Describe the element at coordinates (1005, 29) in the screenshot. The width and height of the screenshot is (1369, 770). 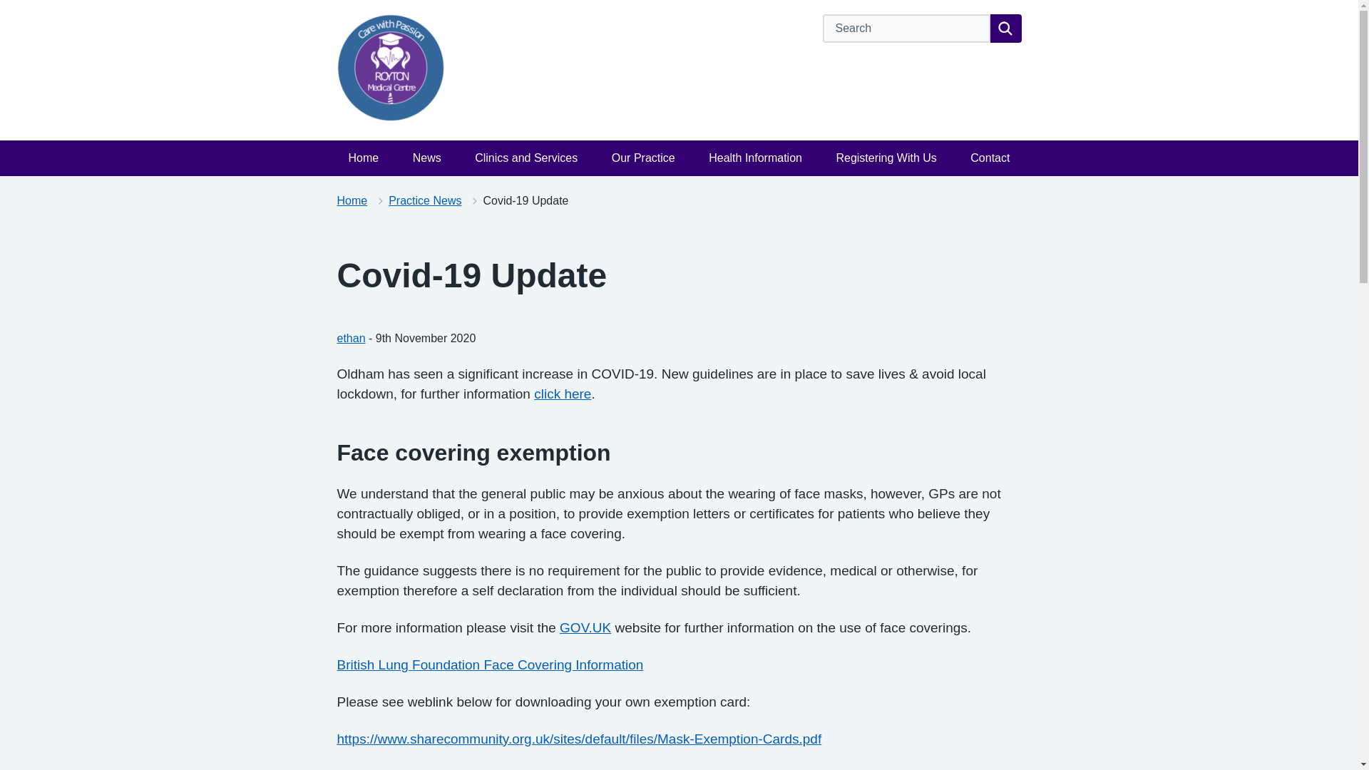
I see `Search` at that location.